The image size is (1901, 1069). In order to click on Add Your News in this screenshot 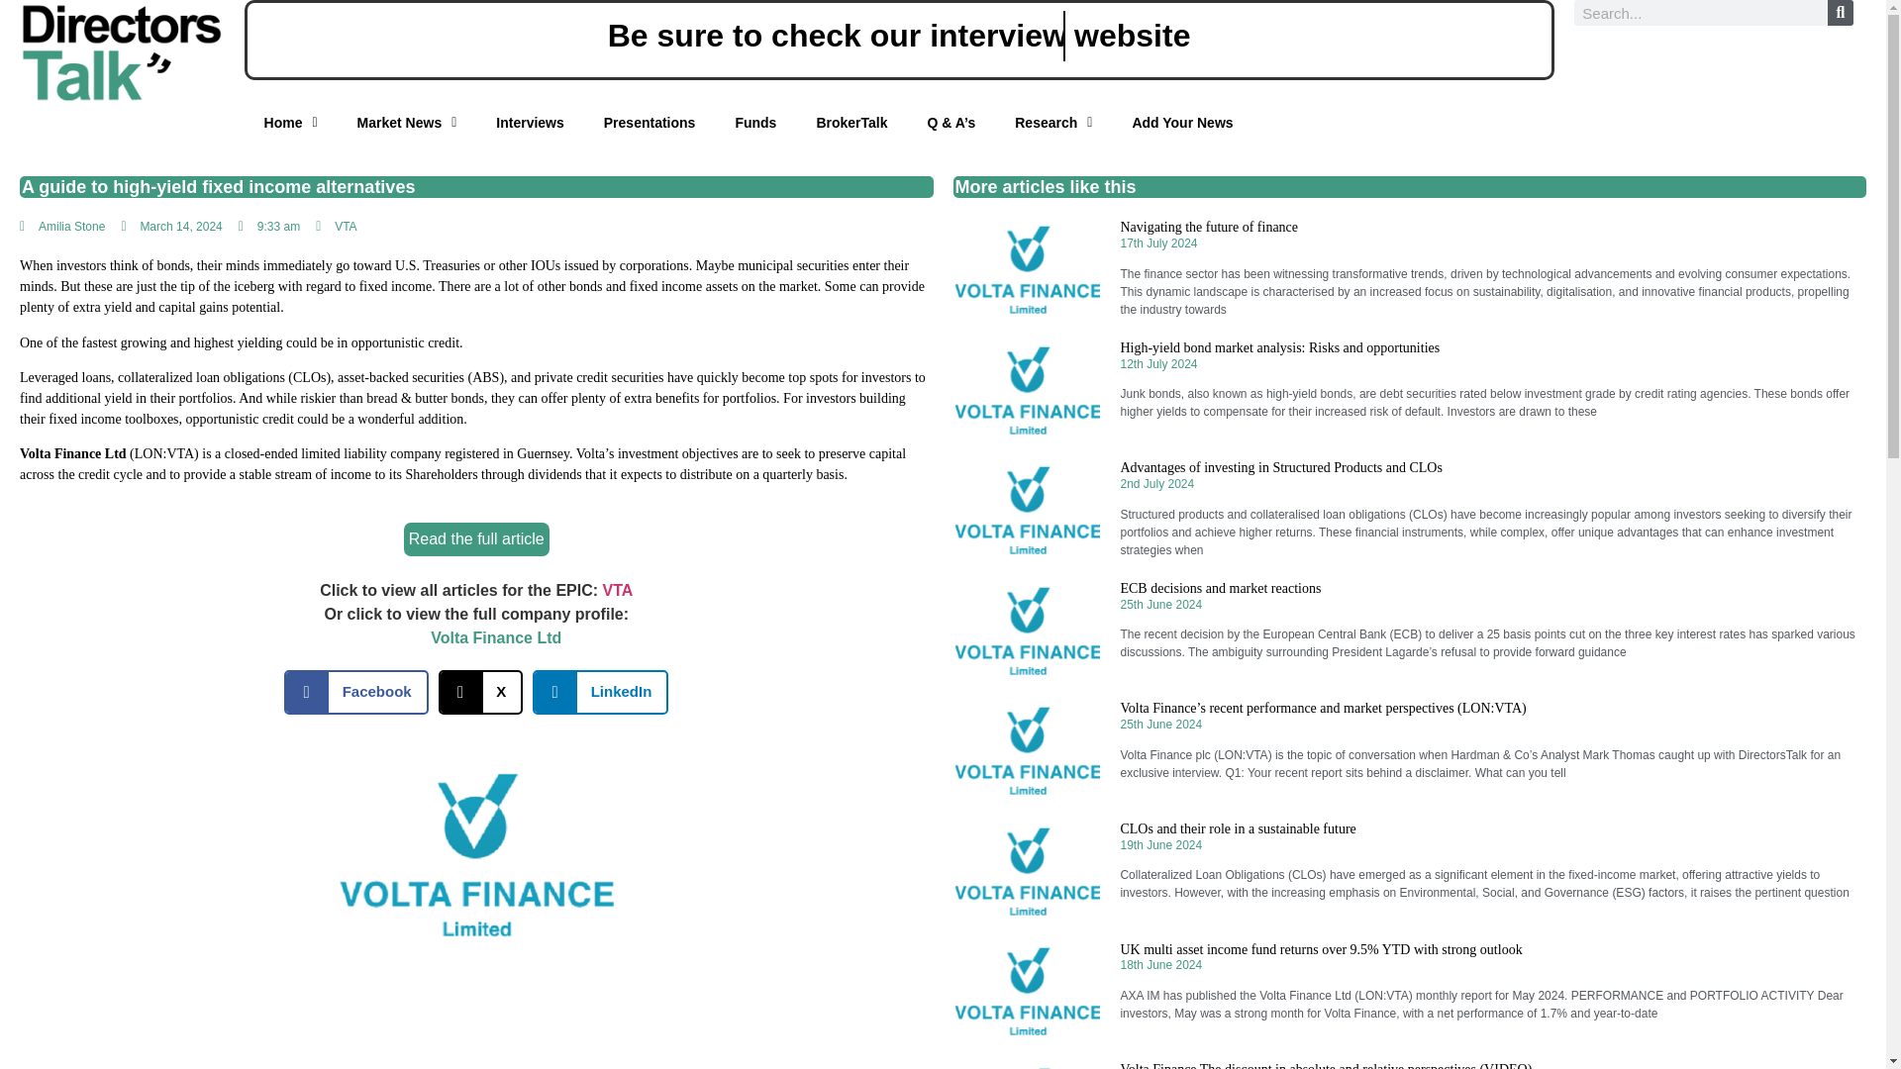, I will do `click(1075, 123)`.